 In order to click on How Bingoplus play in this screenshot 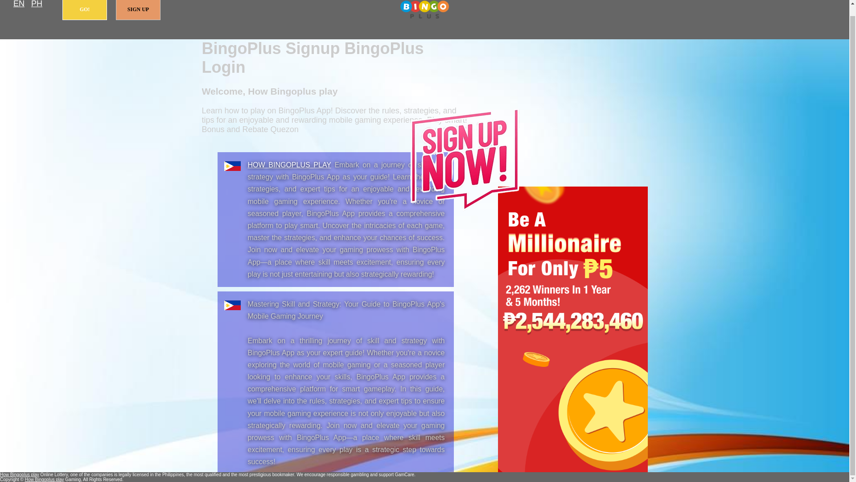, I will do `click(424, 10)`.